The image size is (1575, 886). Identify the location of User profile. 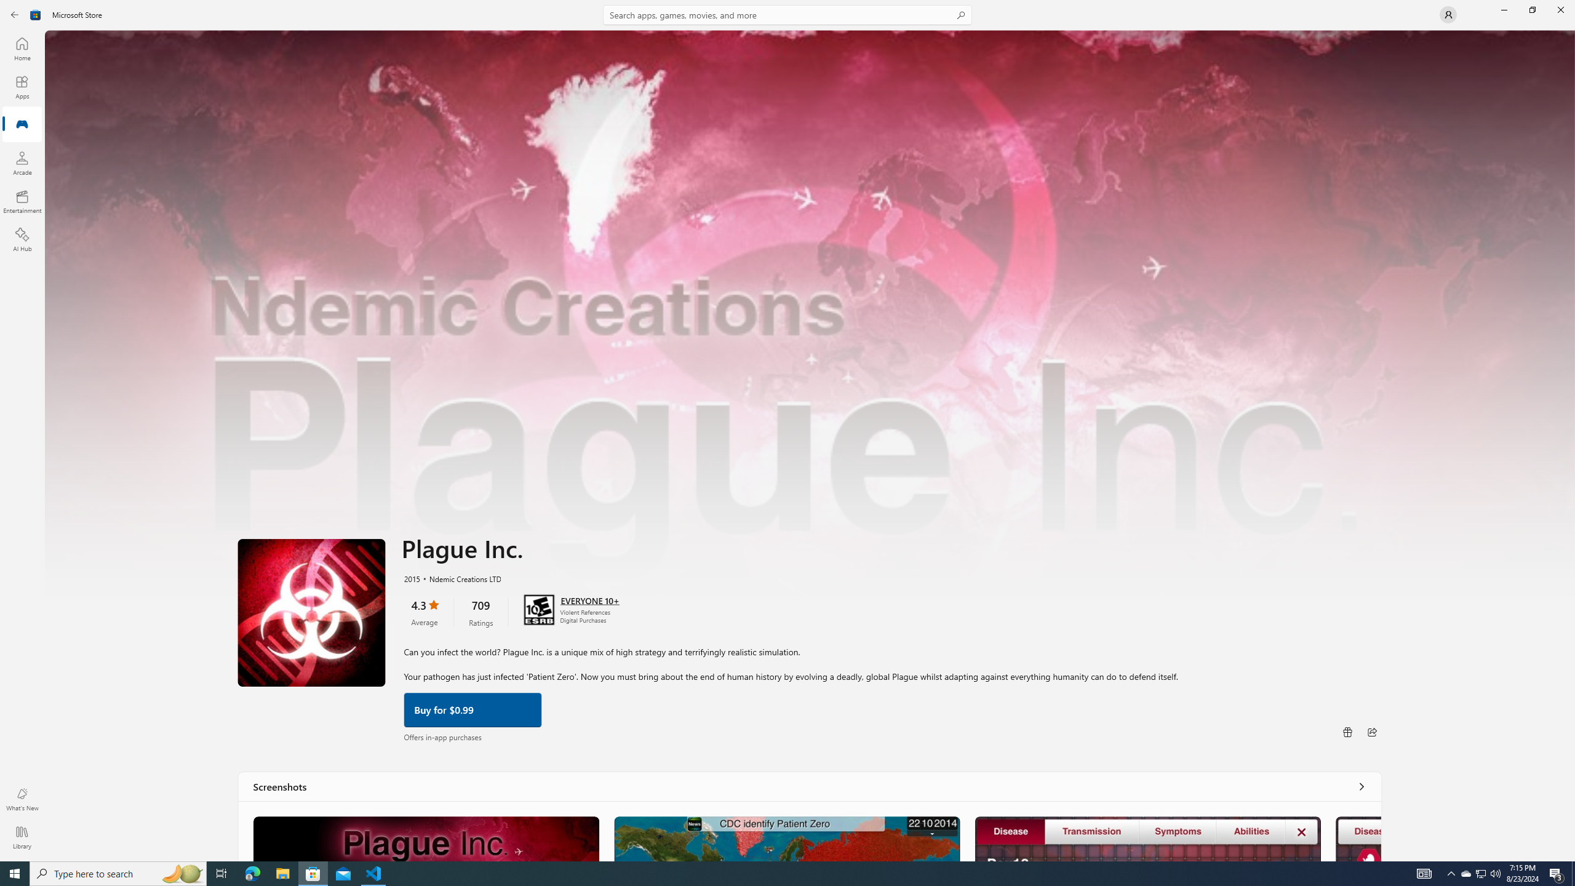
(1448, 15).